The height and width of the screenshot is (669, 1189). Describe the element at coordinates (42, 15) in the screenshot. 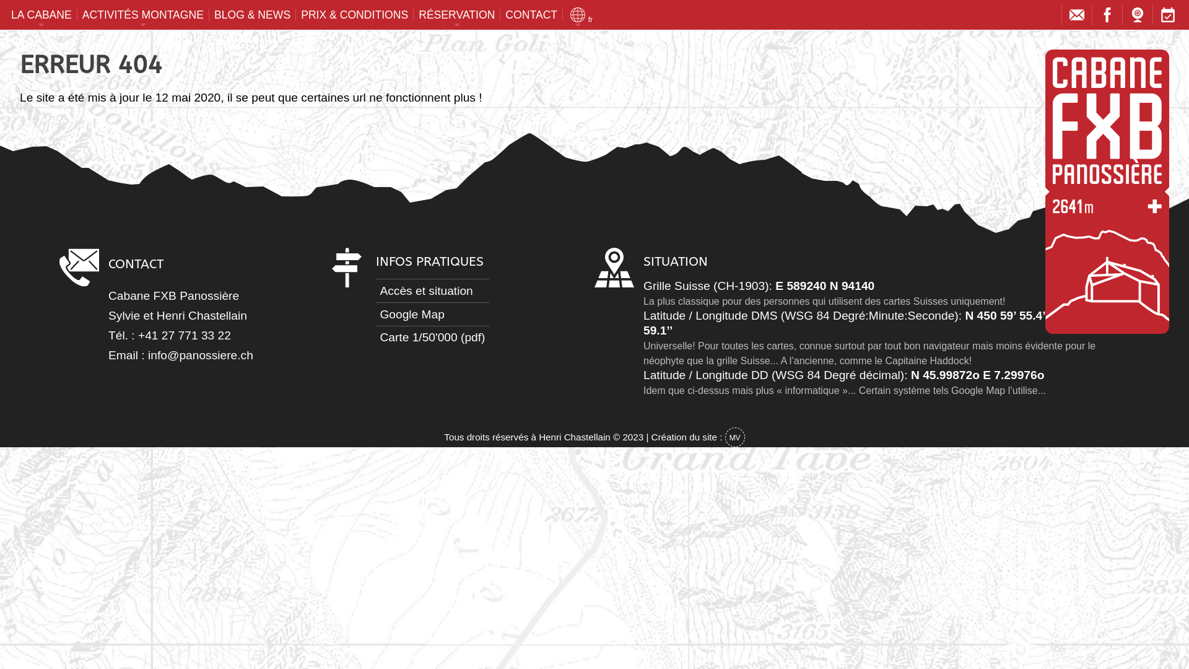

I see `LA CABANE` at that location.